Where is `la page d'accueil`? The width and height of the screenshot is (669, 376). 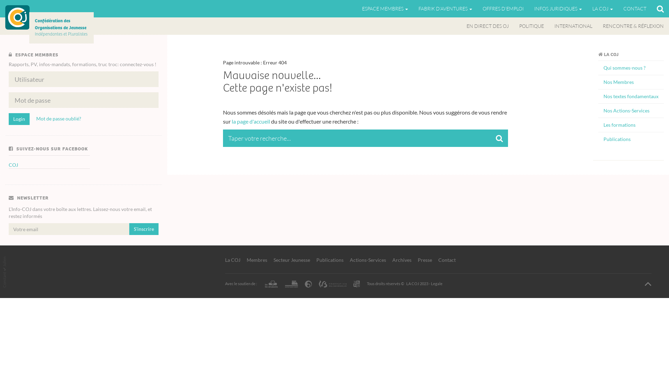
la page d'accueil is located at coordinates (251, 121).